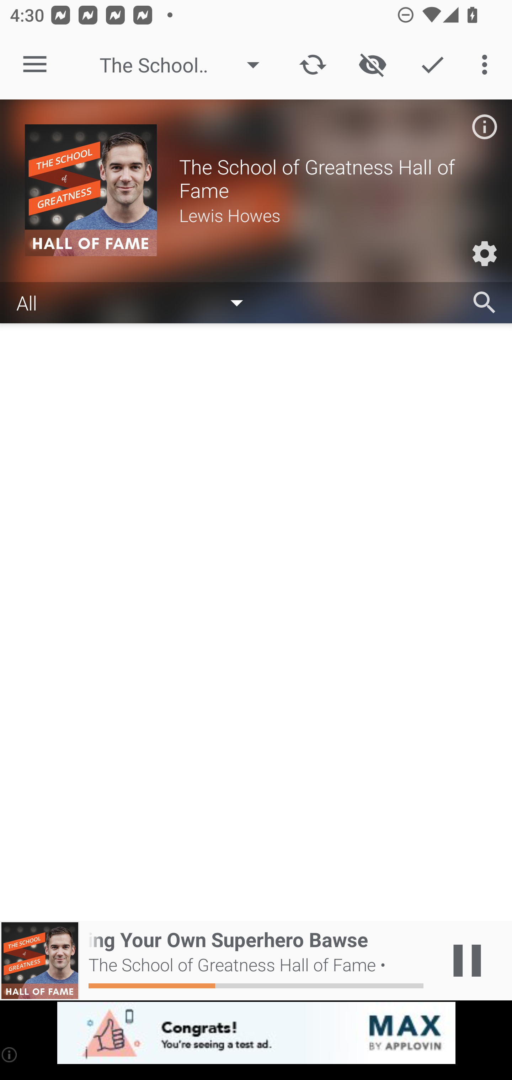 This screenshot has height=1080, width=512. Describe the element at coordinates (484, 254) in the screenshot. I see `Custom Settings` at that location.